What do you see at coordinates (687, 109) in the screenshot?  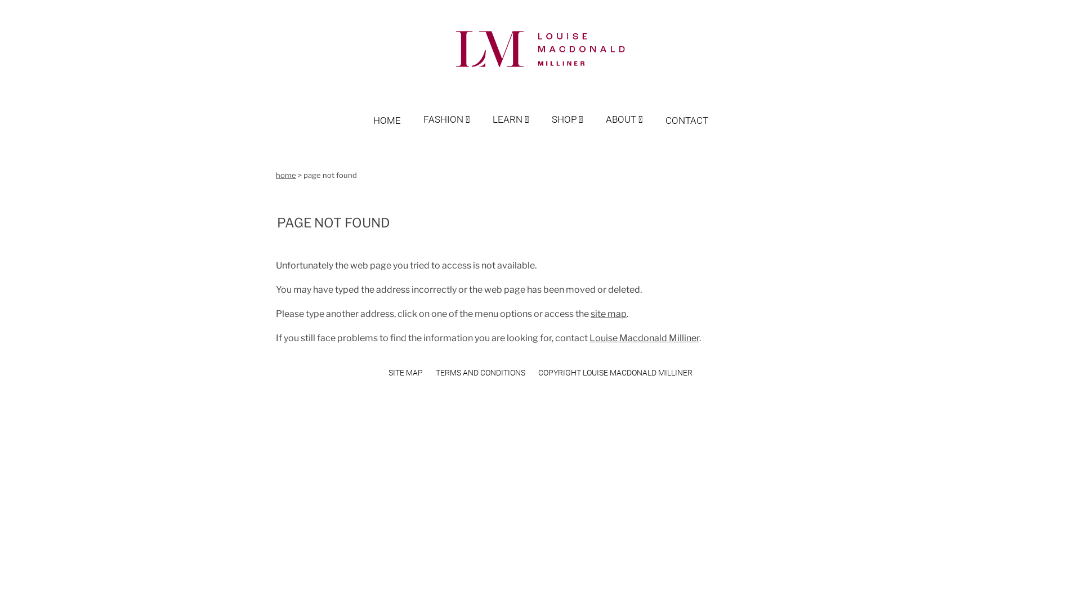 I see `CONTACT` at bounding box center [687, 109].